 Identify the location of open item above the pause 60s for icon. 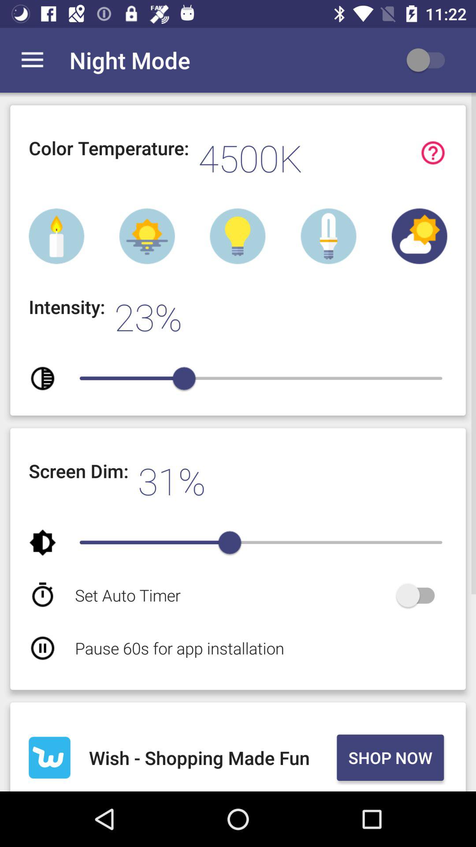
(234, 595).